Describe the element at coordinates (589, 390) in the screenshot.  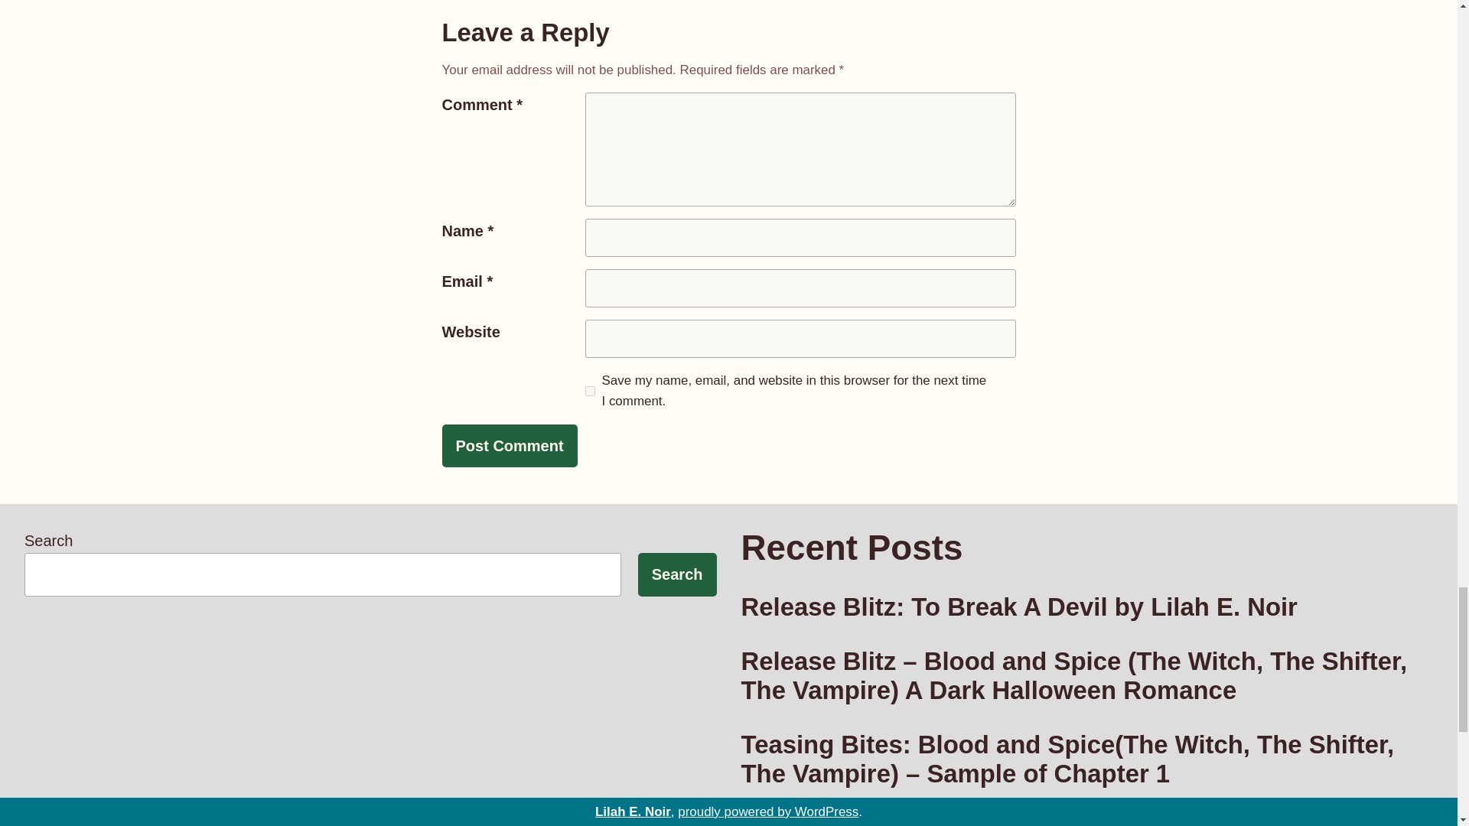
I see `yes` at that location.